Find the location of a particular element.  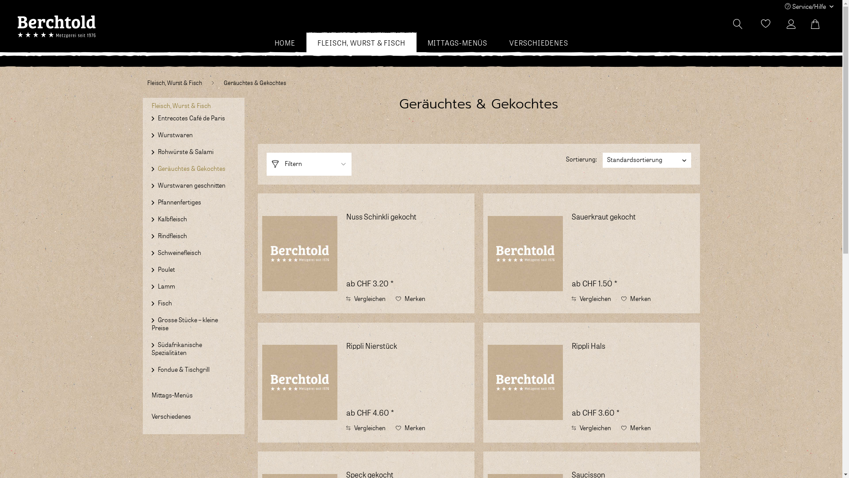

Sauerkraut gekocht is located at coordinates (525, 253).